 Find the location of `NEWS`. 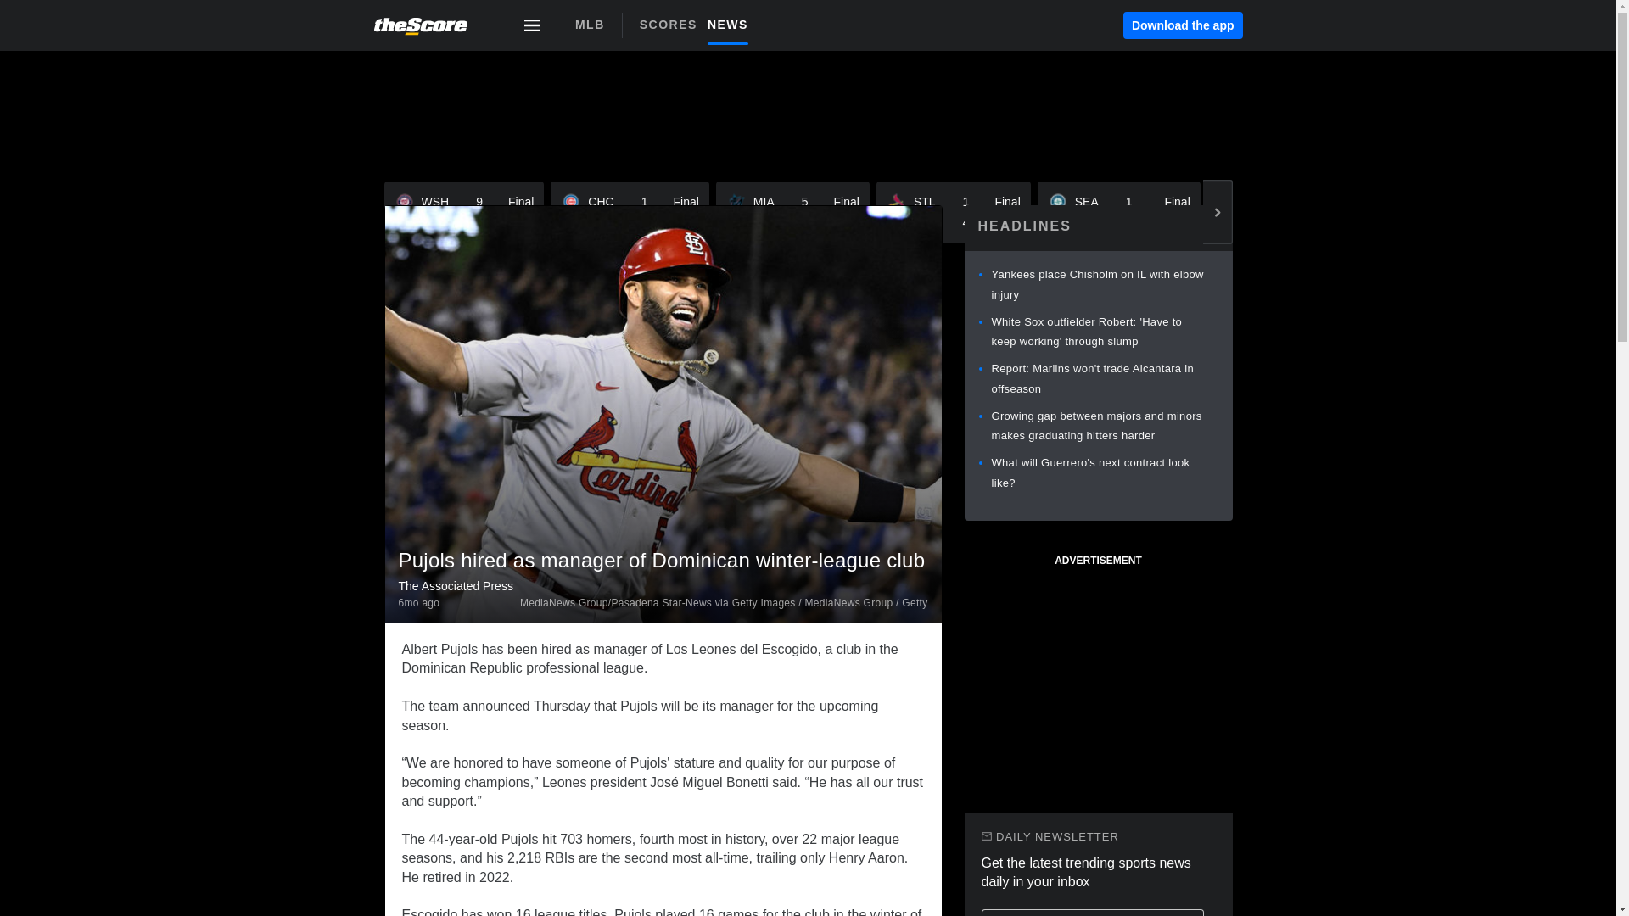

NEWS is located at coordinates (463, 212).